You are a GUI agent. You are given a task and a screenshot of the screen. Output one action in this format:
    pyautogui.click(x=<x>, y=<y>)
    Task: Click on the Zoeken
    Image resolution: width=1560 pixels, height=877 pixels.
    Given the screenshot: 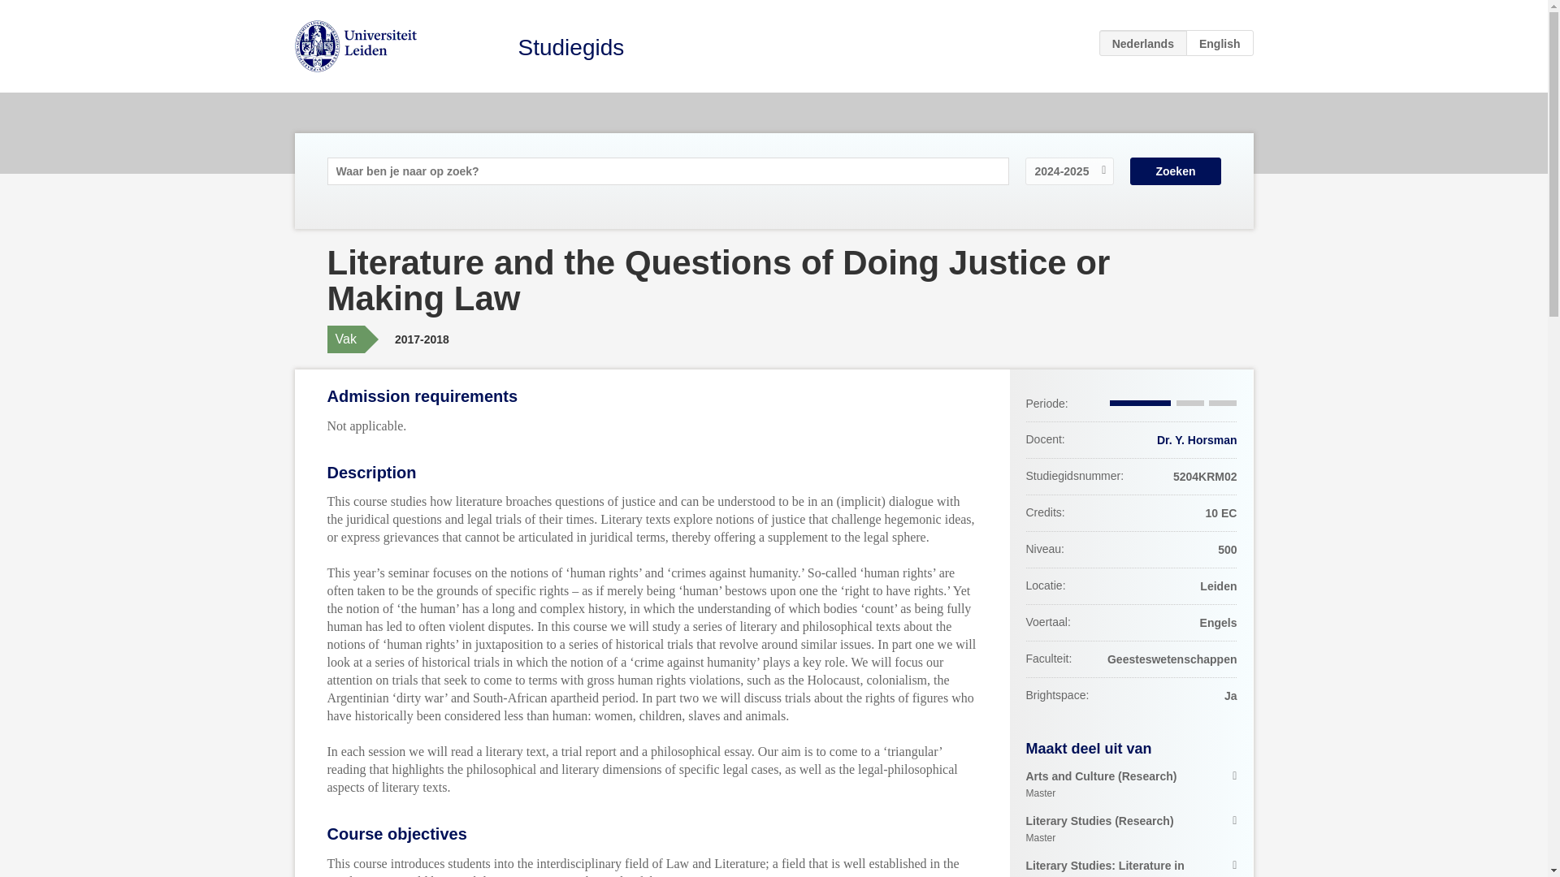 What is the action you would take?
    pyautogui.click(x=1175, y=171)
    